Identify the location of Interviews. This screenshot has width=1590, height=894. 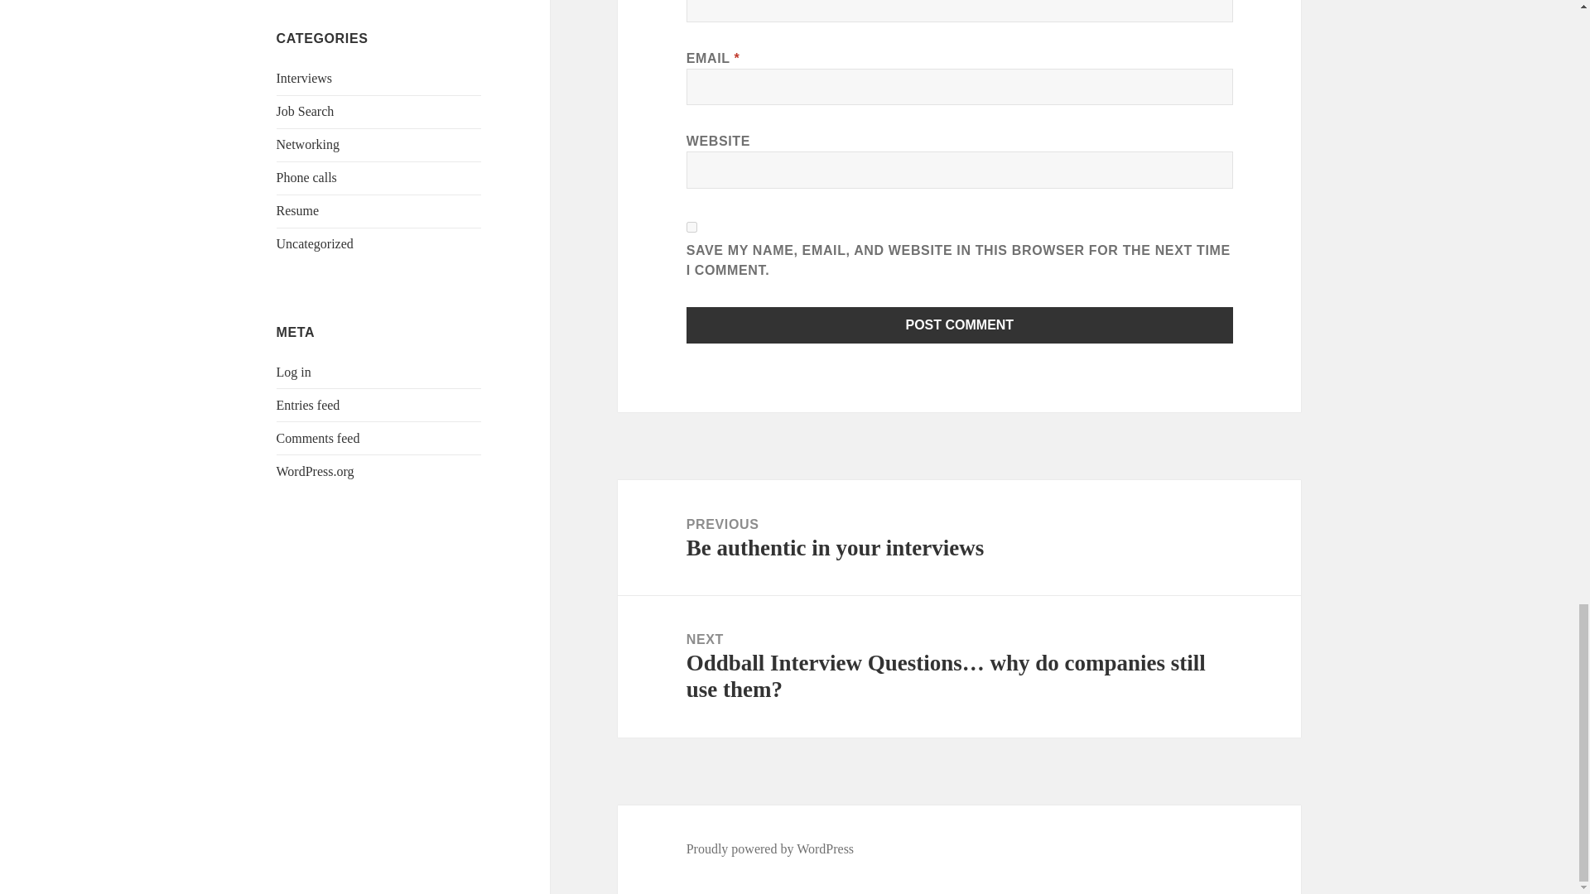
(305, 78).